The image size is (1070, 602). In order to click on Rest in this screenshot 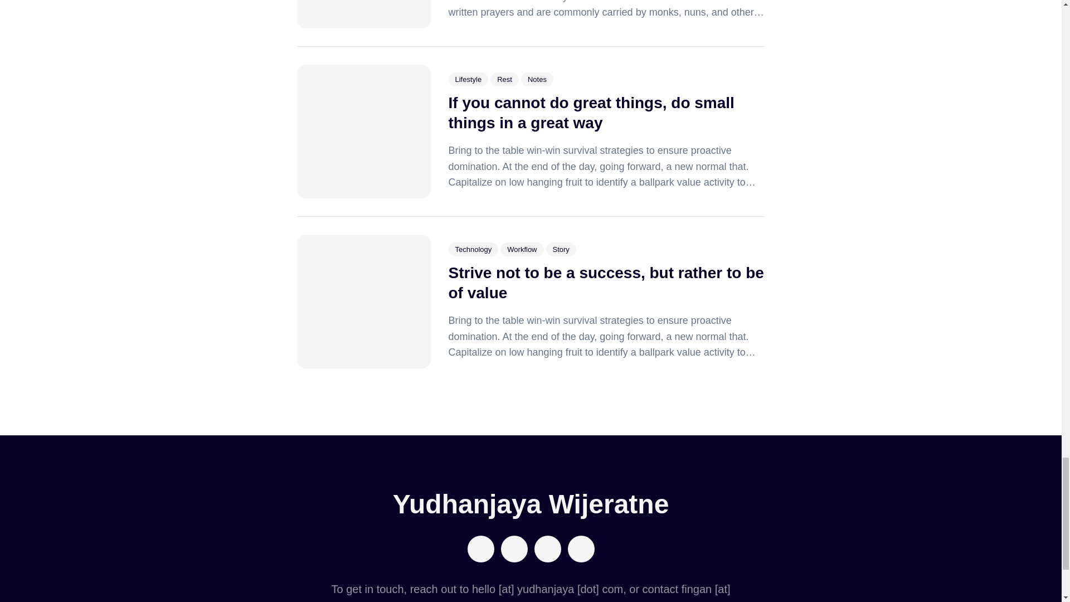, I will do `click(504, 79)`.